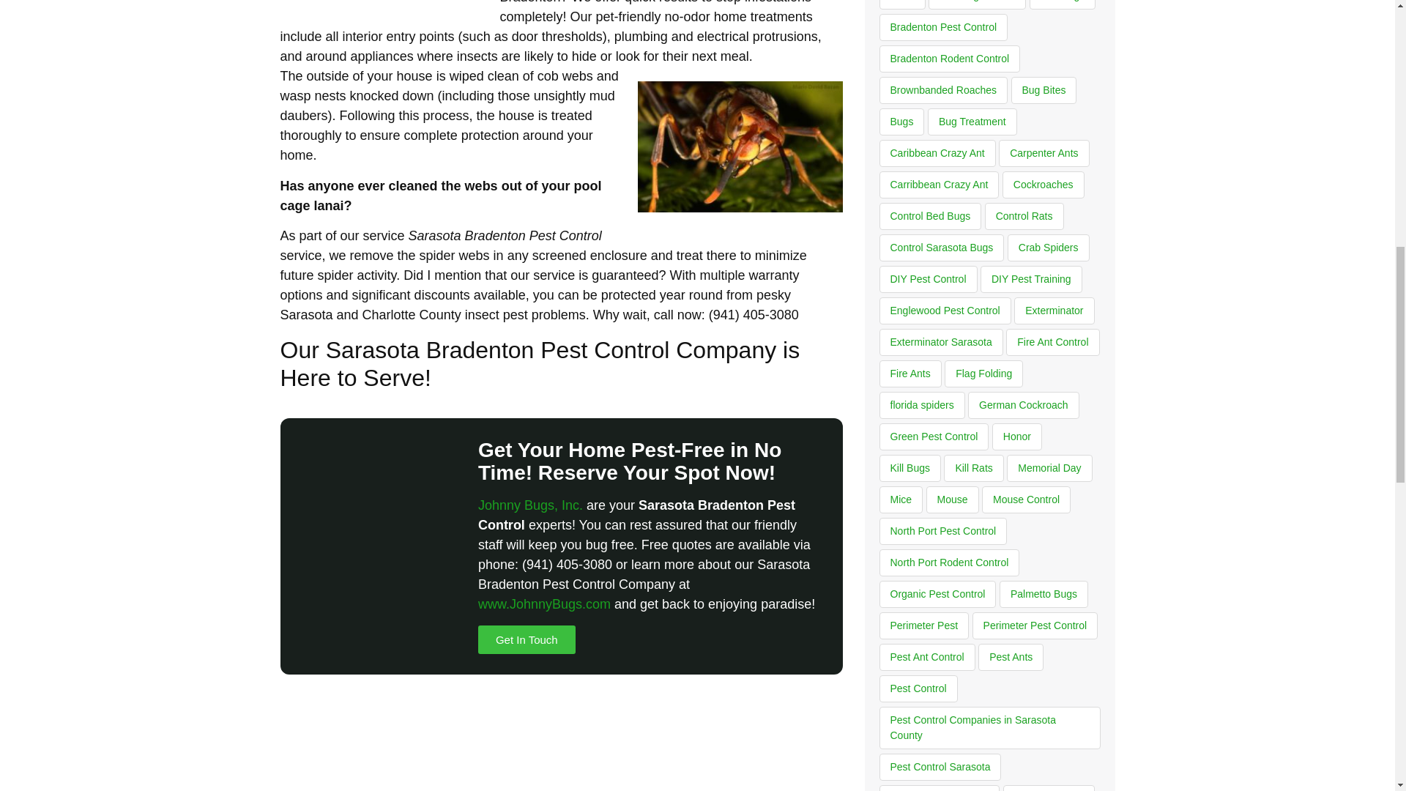 Image resolution: width=1406 pixels, height=791 pixels. I want to click on www.JohnnyBugs.com, so click(543, 604).